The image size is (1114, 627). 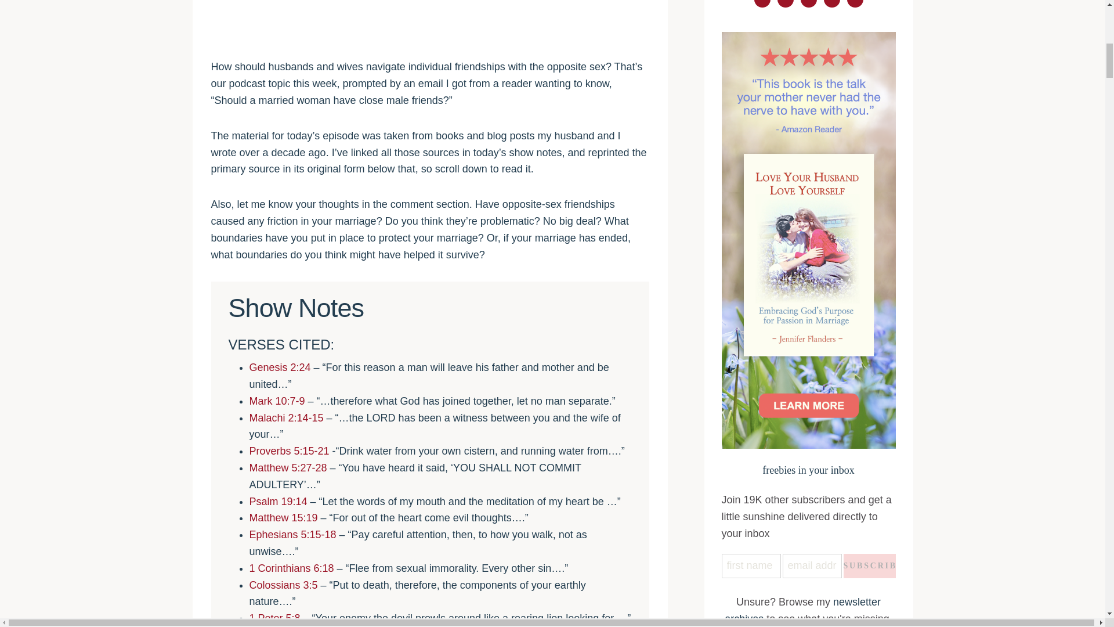 What do you see at coordinates (292, 534) in the screenshot?
I see `Ephesians 5:15-18` at bounding box center [292, 534].